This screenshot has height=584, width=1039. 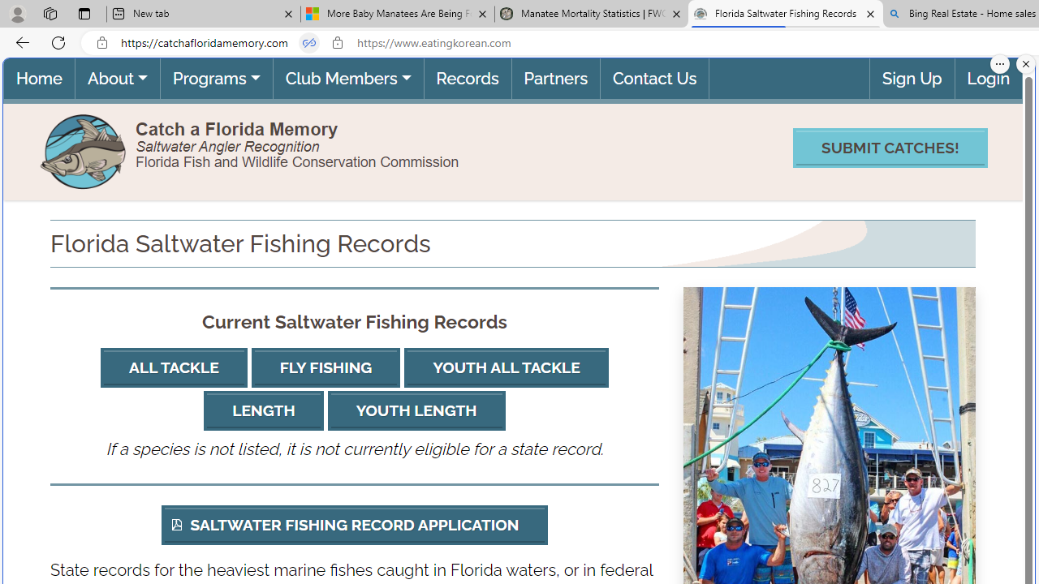 What do you see at coordinates (39, 78) in the screenshot?
I see `Home (current)` at bounding box center [39, 78].